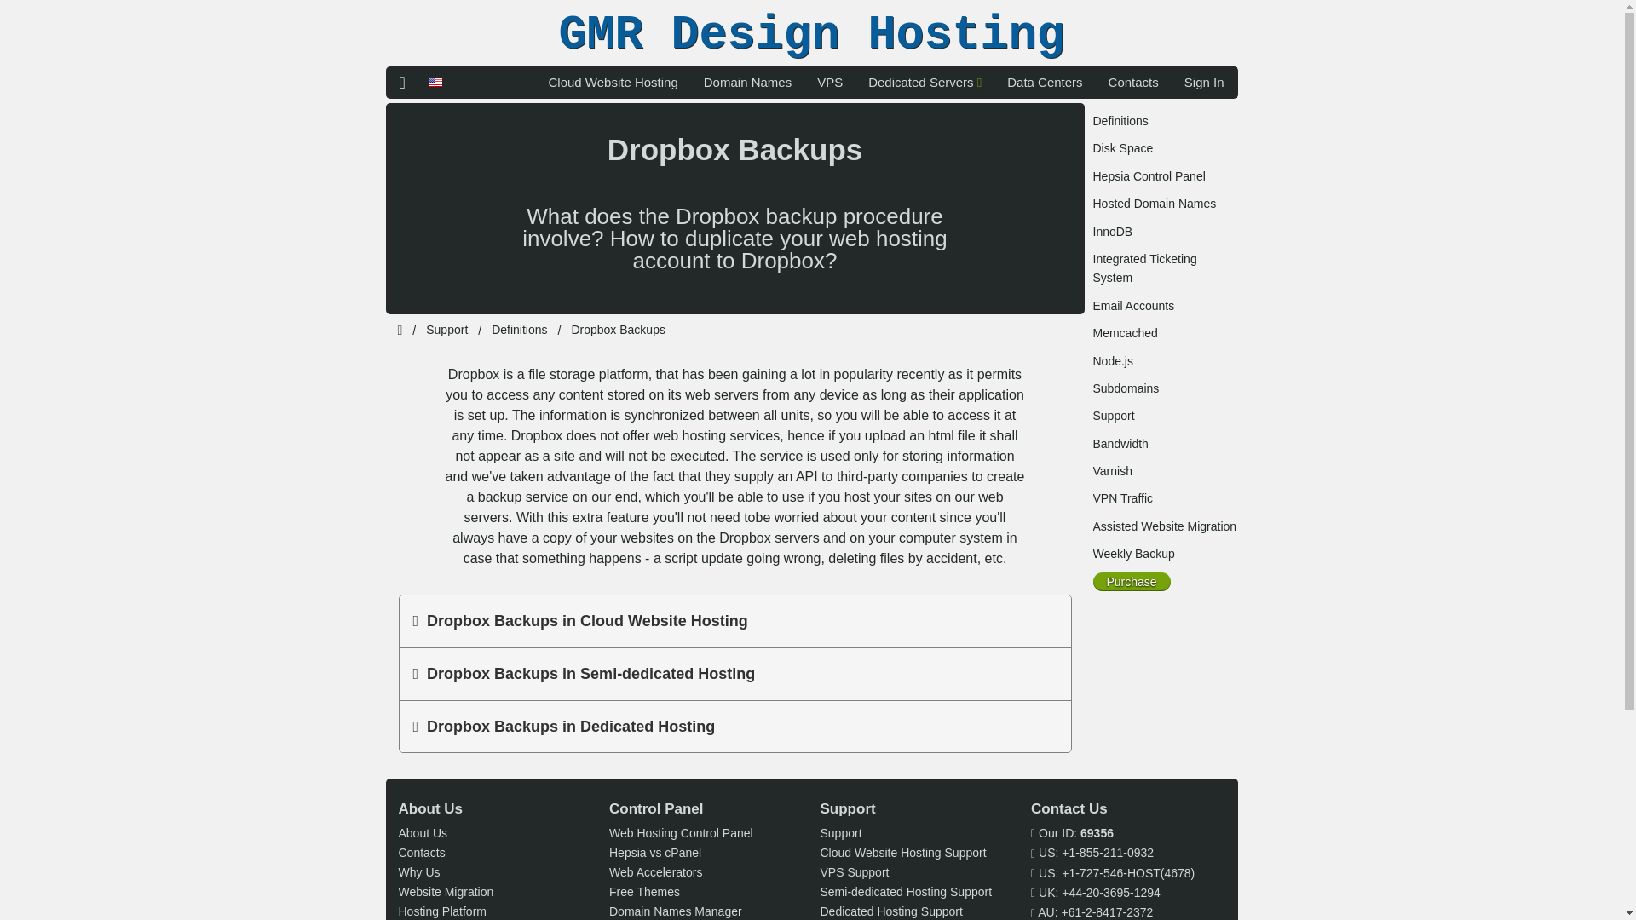  I want to click on VPS, so click(830, 82).